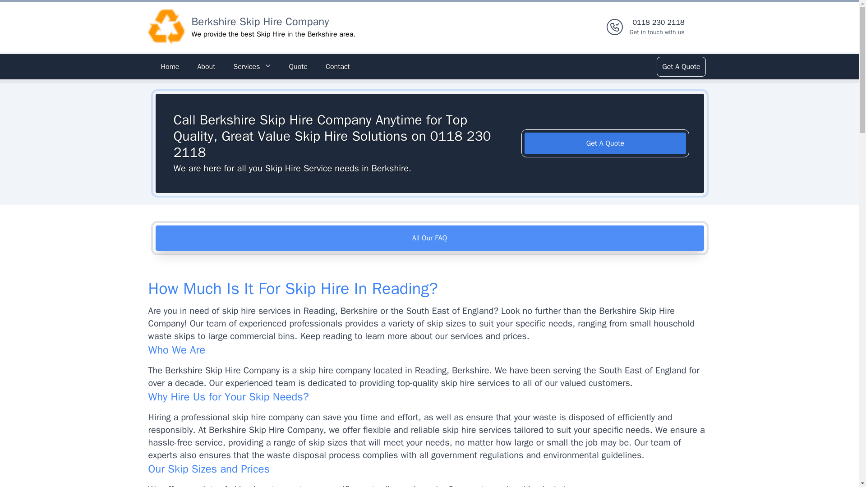 The width and height of the screenshot is (866, 487). What do you see at coordinates (657, 27) in the screenshot?
I see `Get A Quote` at bounding box center [657, 27].